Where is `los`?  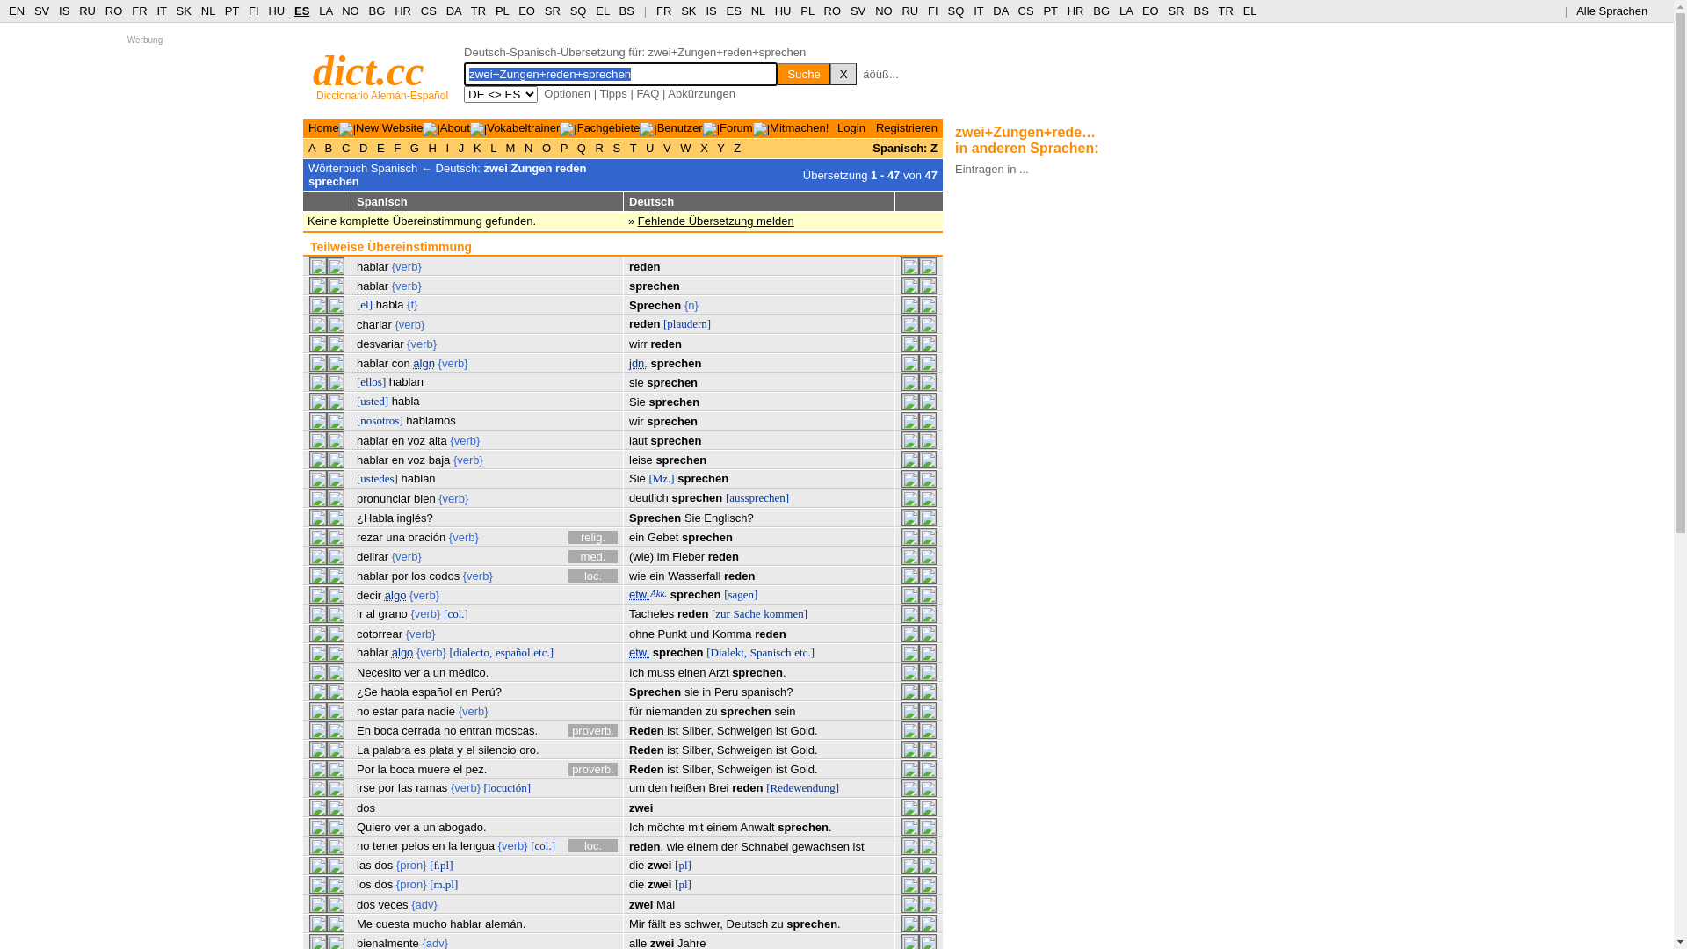 los is located at coordinates (418, 576).